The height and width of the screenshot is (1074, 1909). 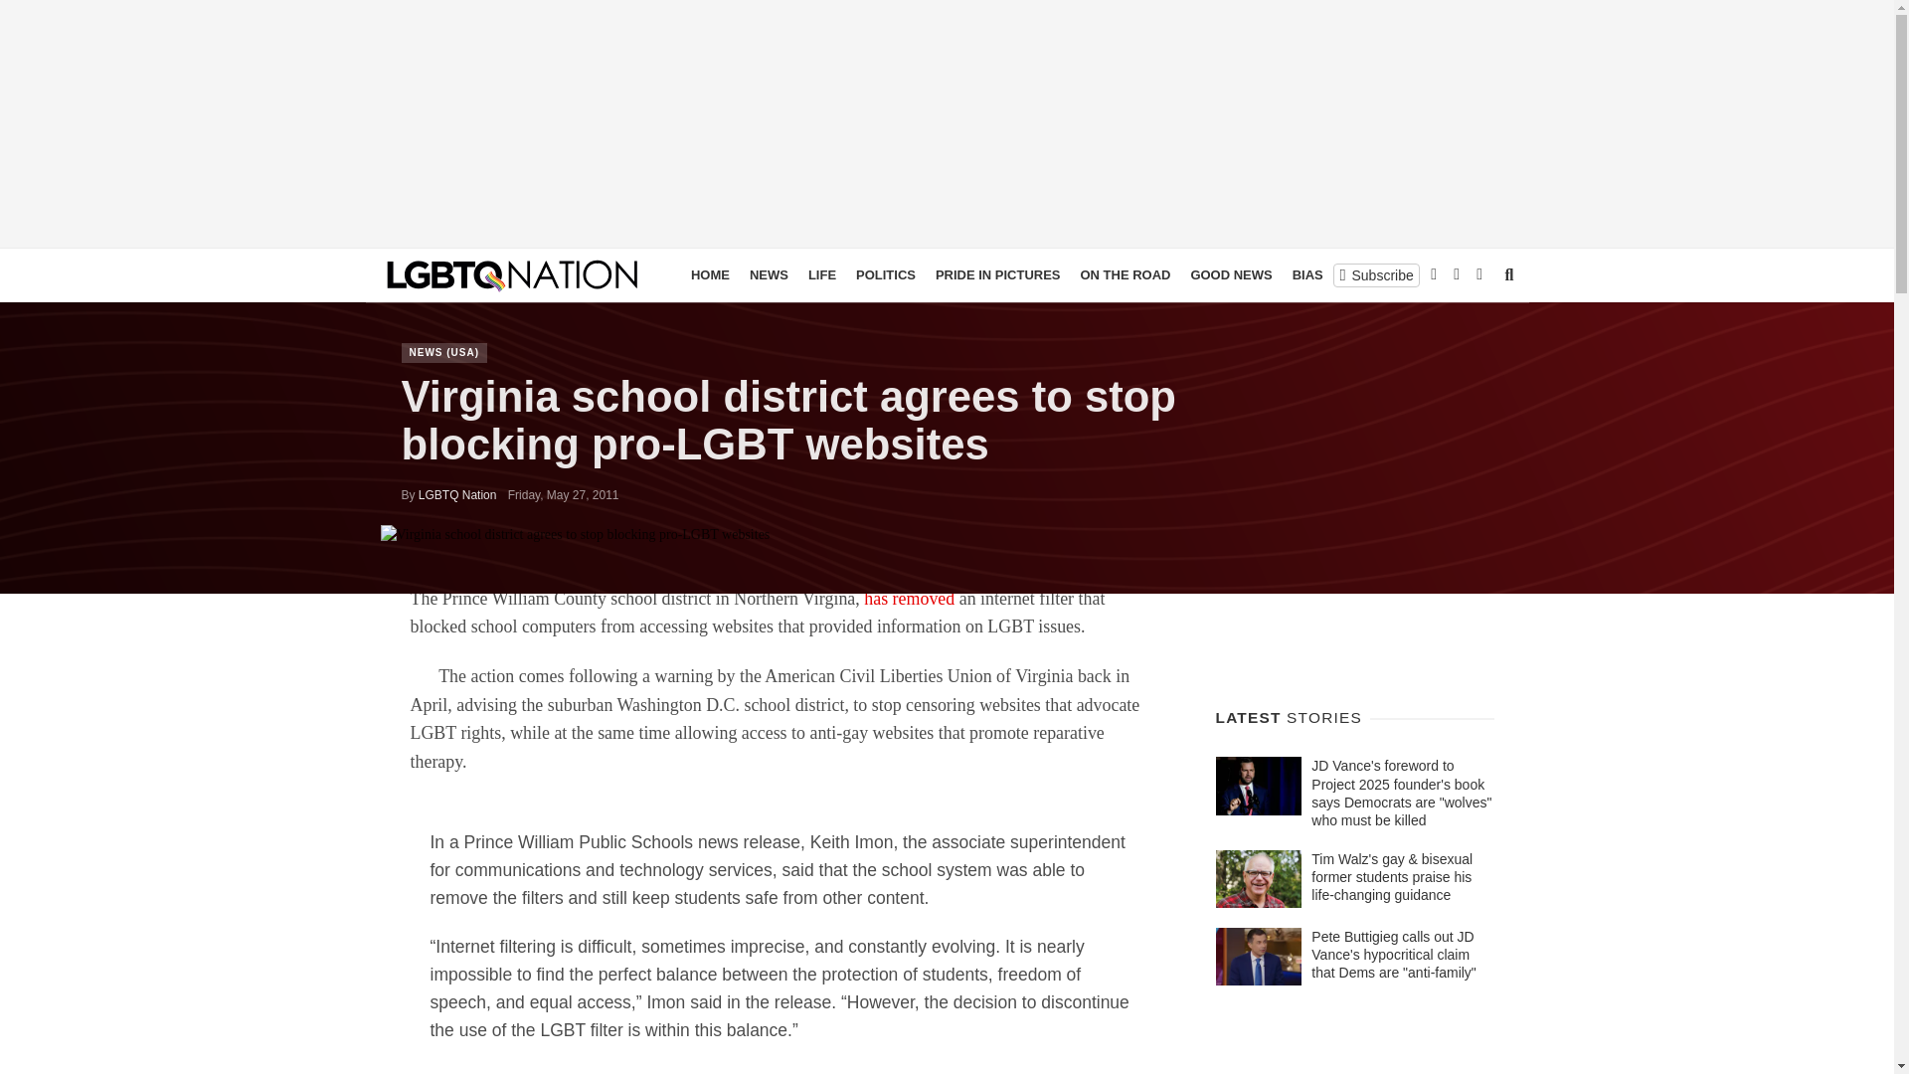 What do you see at coordinates (998, 274) in the screenshot?
I see `PRIDE IN PICTURES` at bounding box center [998, 274].